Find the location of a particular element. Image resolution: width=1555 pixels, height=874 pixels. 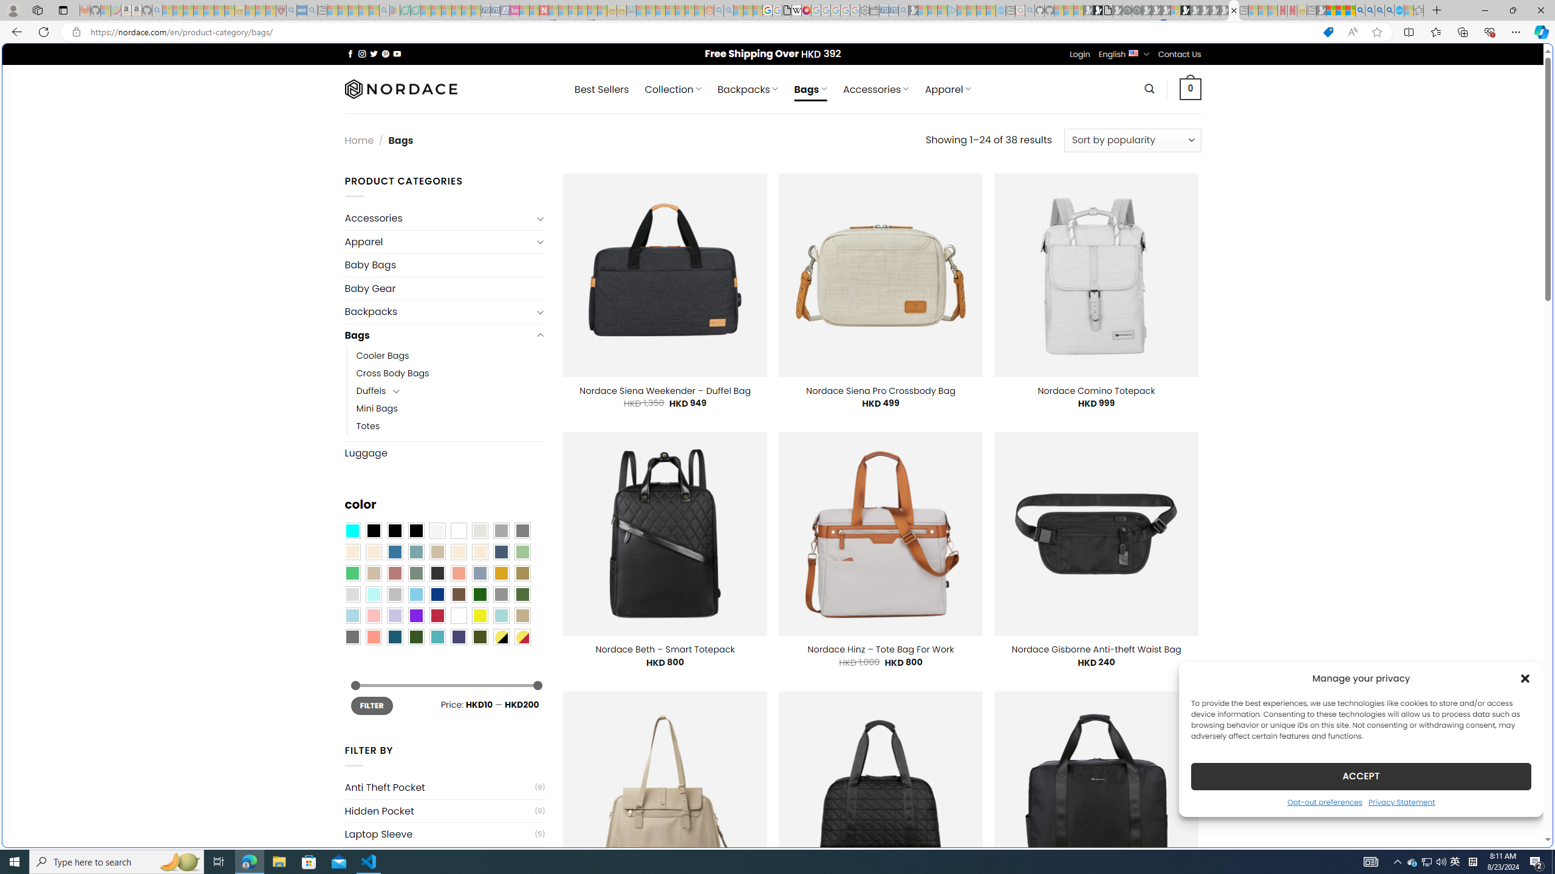

Bags is located at coordinates (439, 335).